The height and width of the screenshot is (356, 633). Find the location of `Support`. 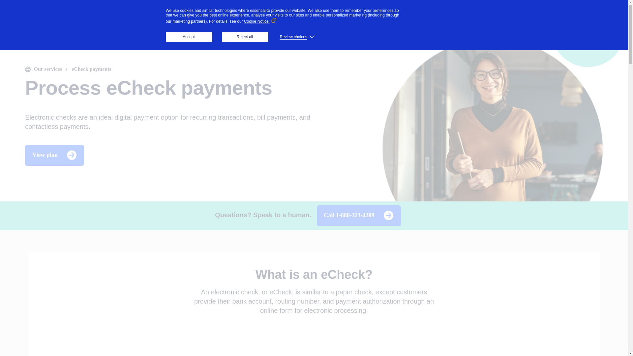

Support is located at coordinates (224, 14).